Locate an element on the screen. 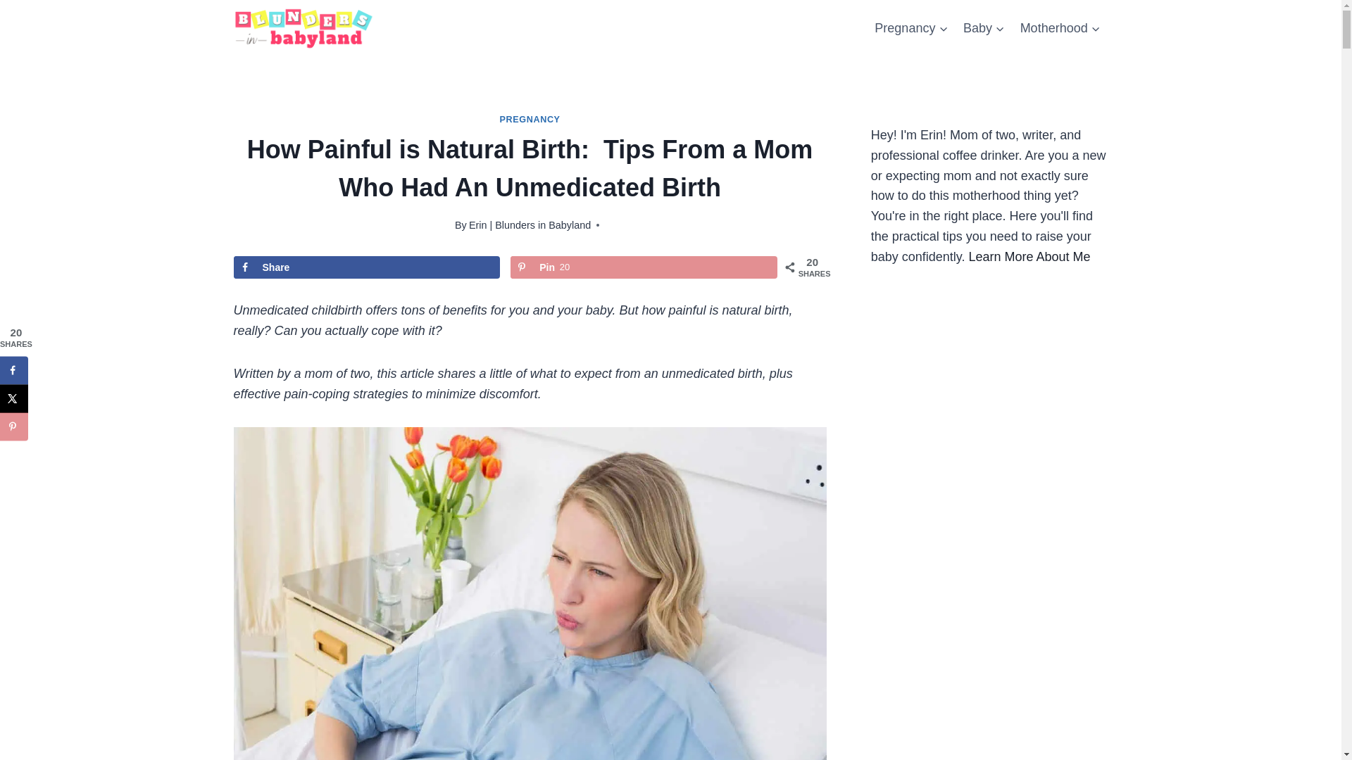 This screenshot has width=1352, height=760. Baby is located at coordinates (984, 28).